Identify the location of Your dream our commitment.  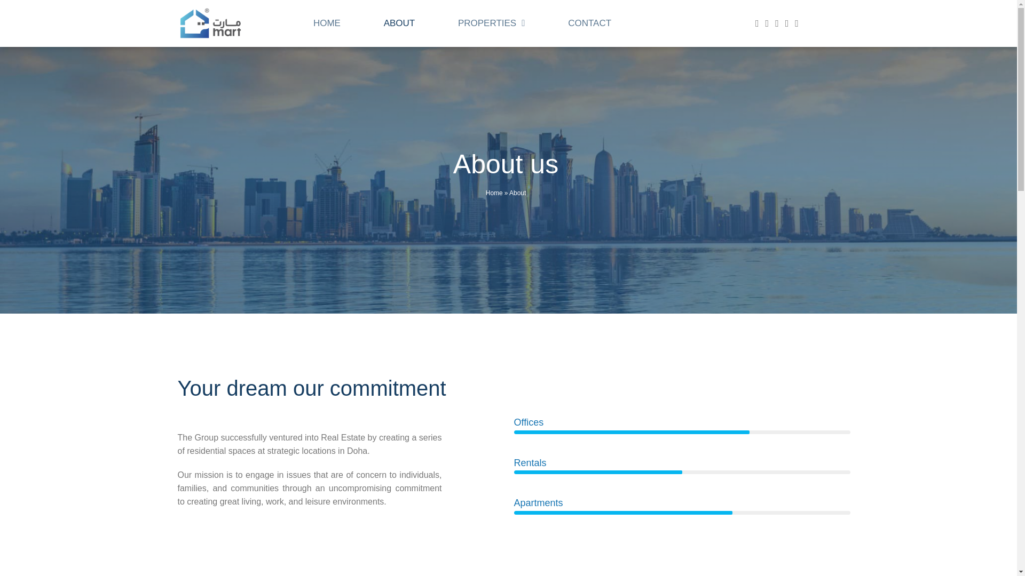
(312, 388).